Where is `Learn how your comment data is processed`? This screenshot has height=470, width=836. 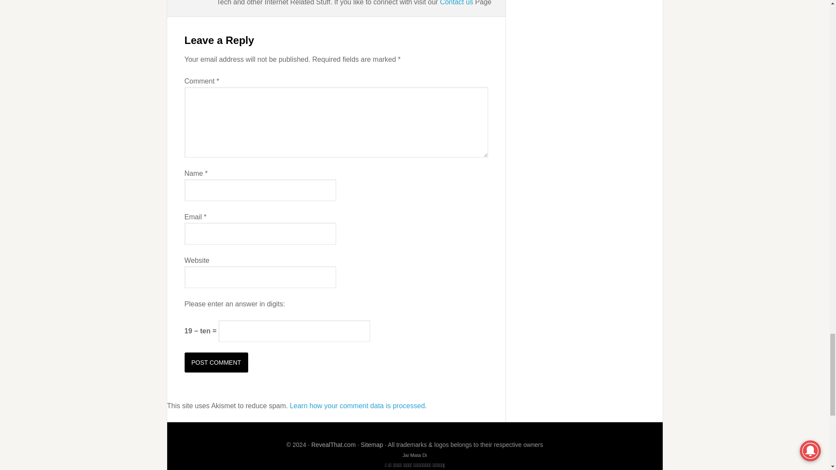 Learn how your comment data is processed is located at coordinates (357, 406).